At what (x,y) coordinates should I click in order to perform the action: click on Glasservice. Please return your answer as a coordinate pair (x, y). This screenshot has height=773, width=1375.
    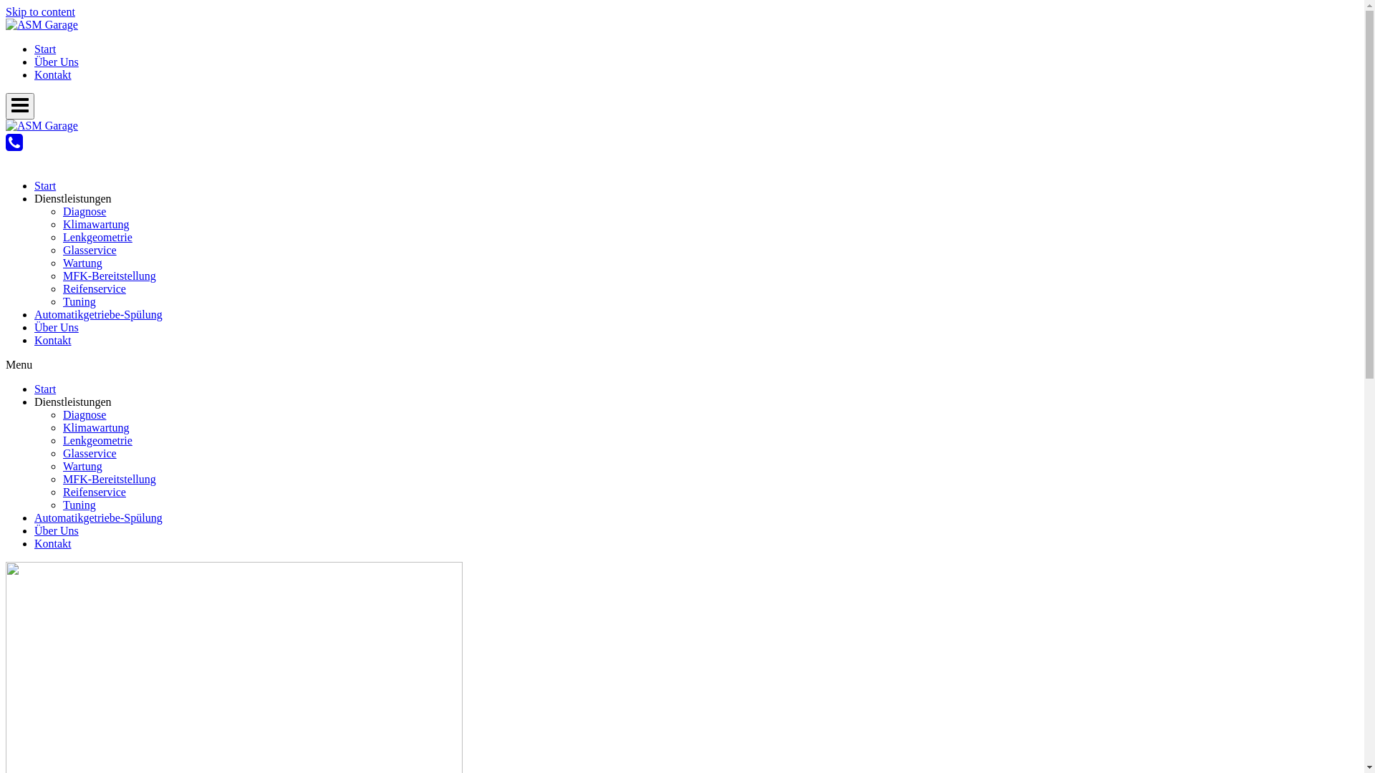
    Looking at the image, I should click on (90, 454).